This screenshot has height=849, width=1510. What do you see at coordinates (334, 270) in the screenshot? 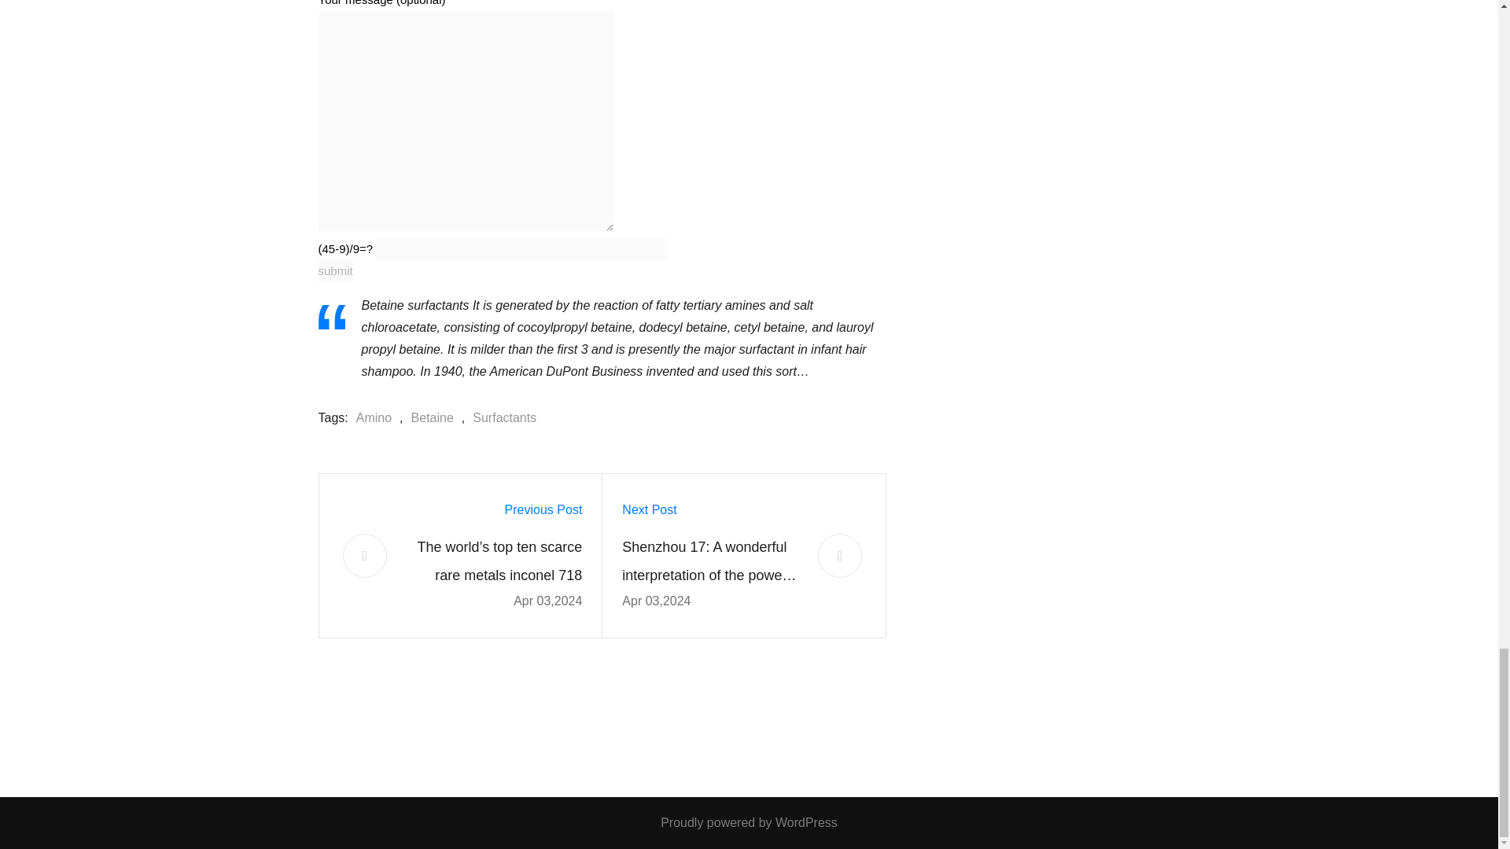
I see `submit` at bounding box center [334, 270].